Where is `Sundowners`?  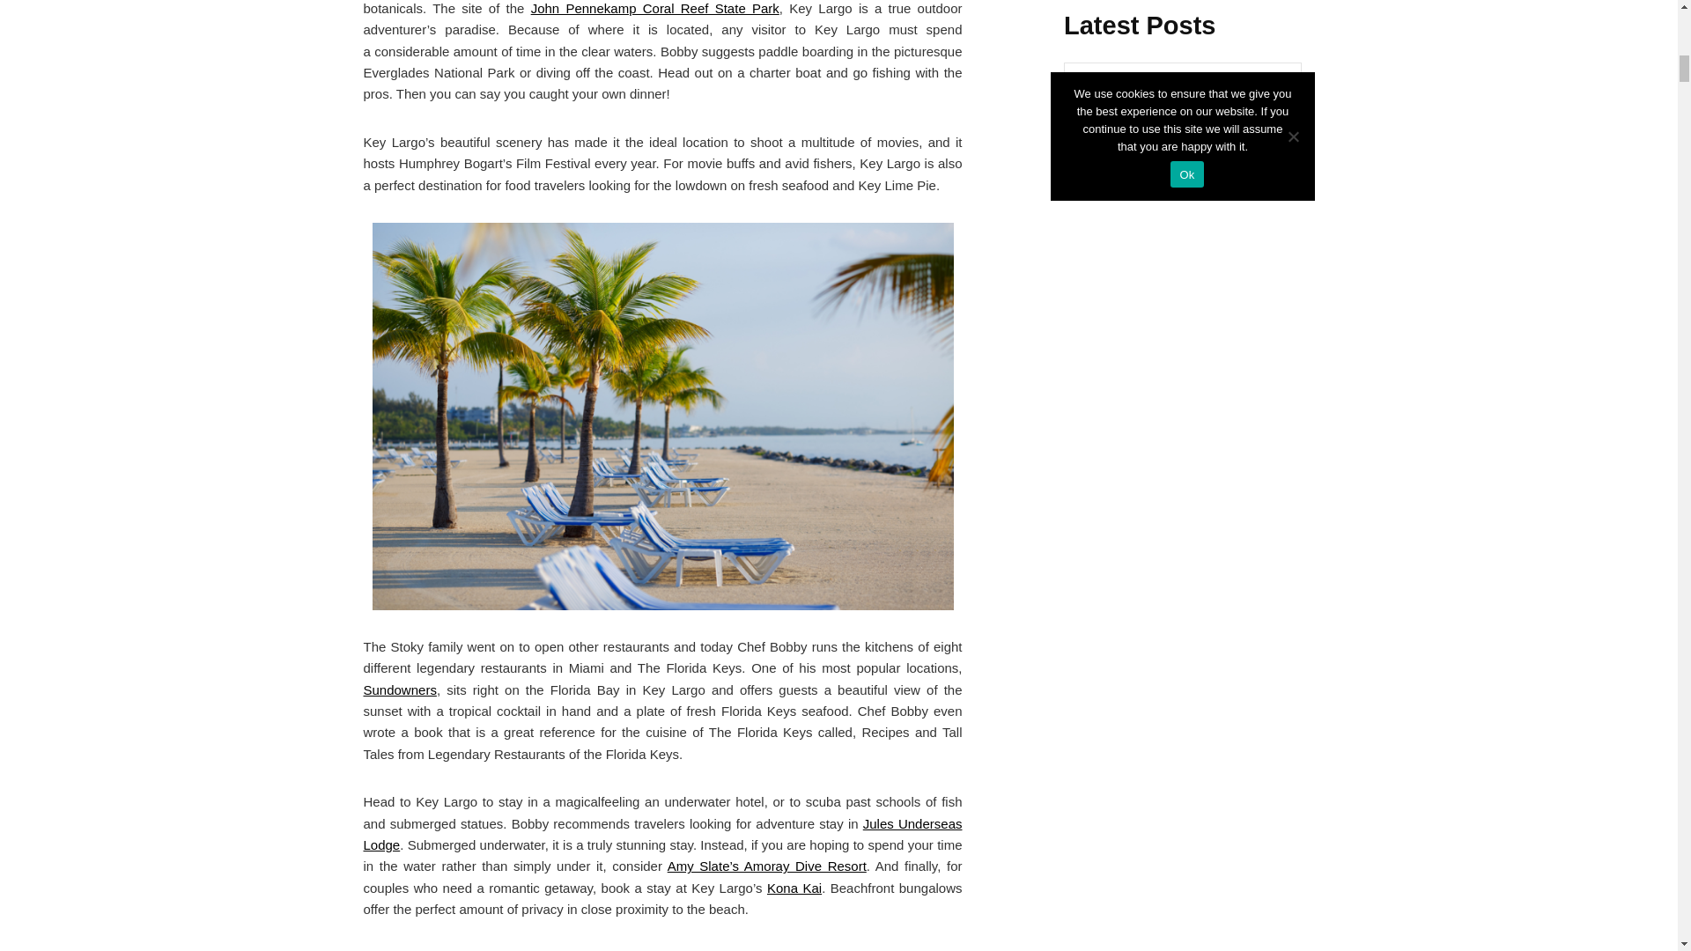 Sundowners is located at coordinates (400, 689).